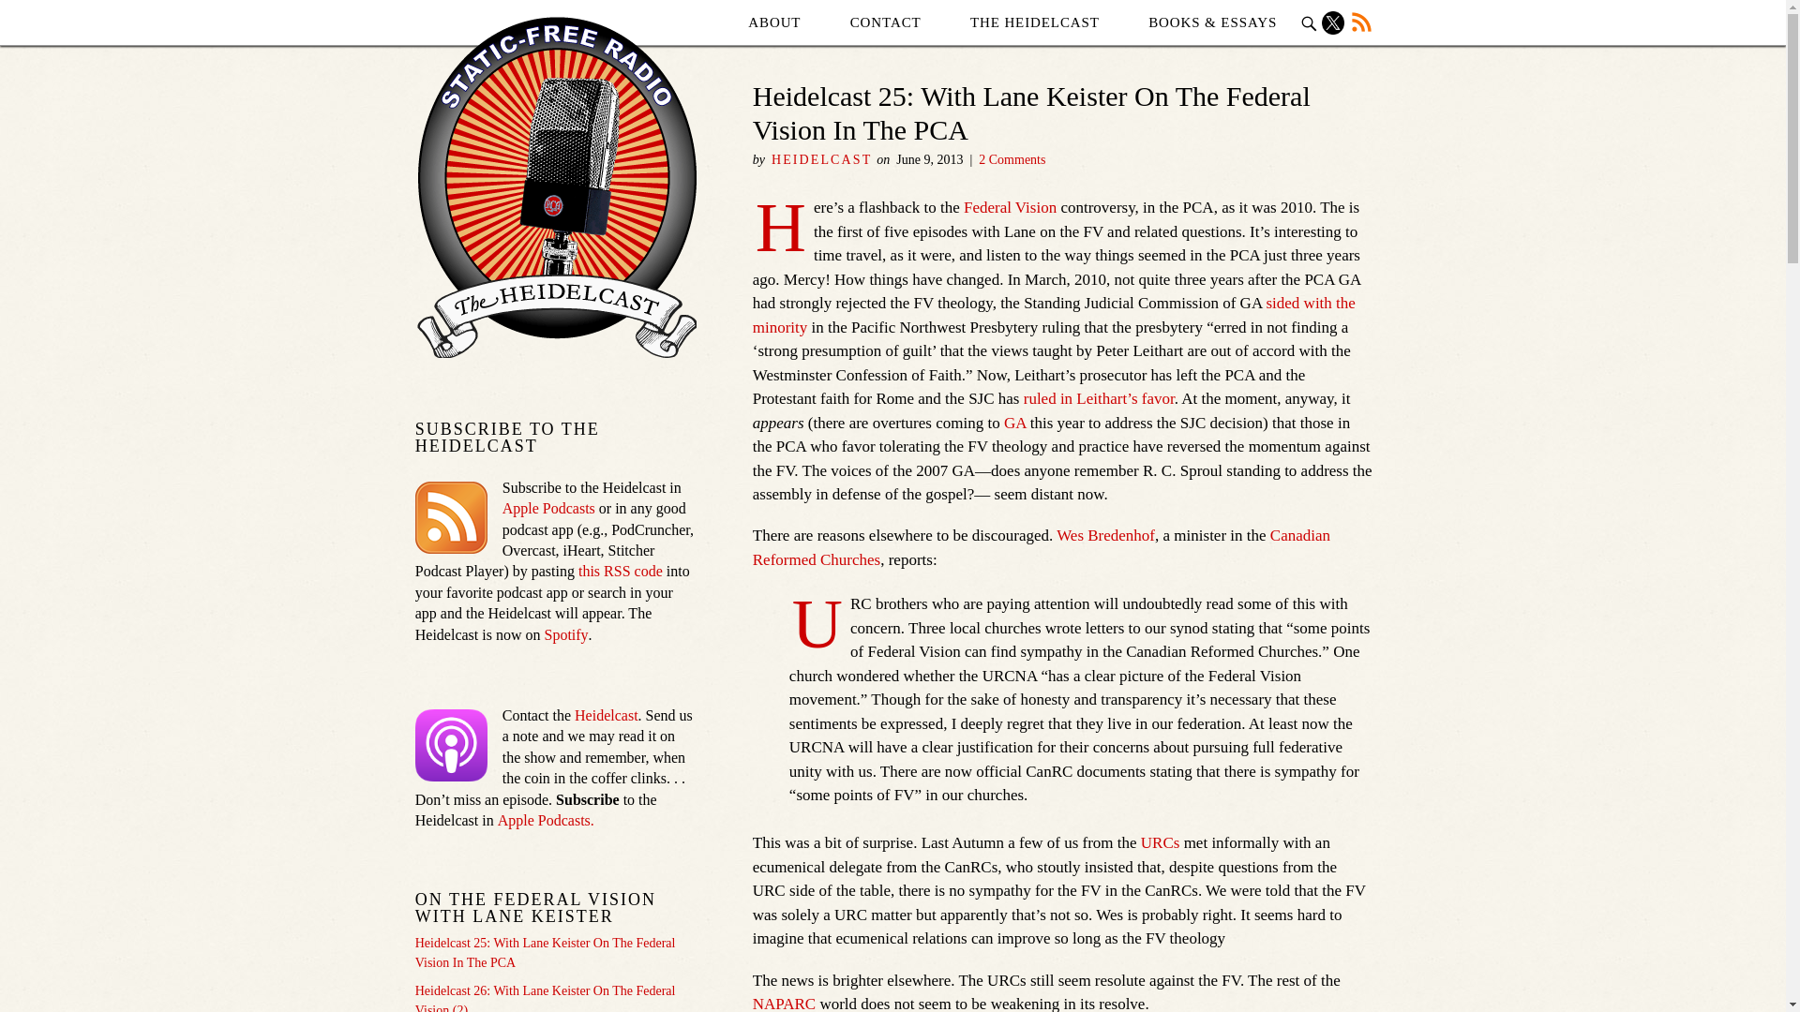 The height and width of the screenshot is (1012, 1800). I want to click on CONTACT, so click(885, 22).